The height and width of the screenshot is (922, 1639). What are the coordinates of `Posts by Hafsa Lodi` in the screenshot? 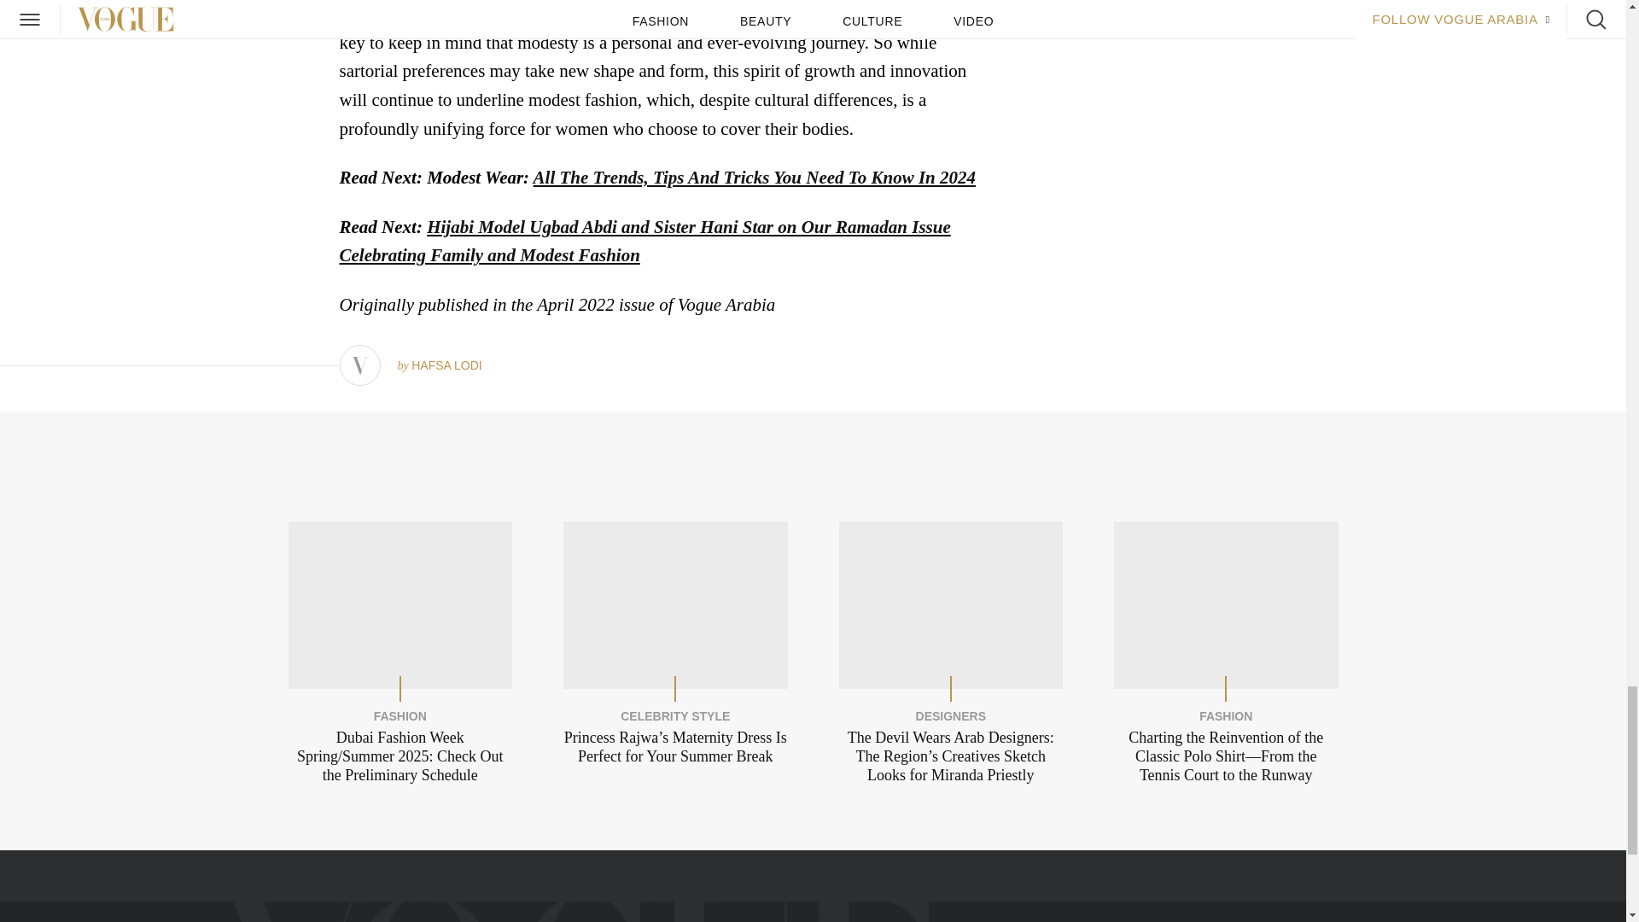 It's located at (446, 365).